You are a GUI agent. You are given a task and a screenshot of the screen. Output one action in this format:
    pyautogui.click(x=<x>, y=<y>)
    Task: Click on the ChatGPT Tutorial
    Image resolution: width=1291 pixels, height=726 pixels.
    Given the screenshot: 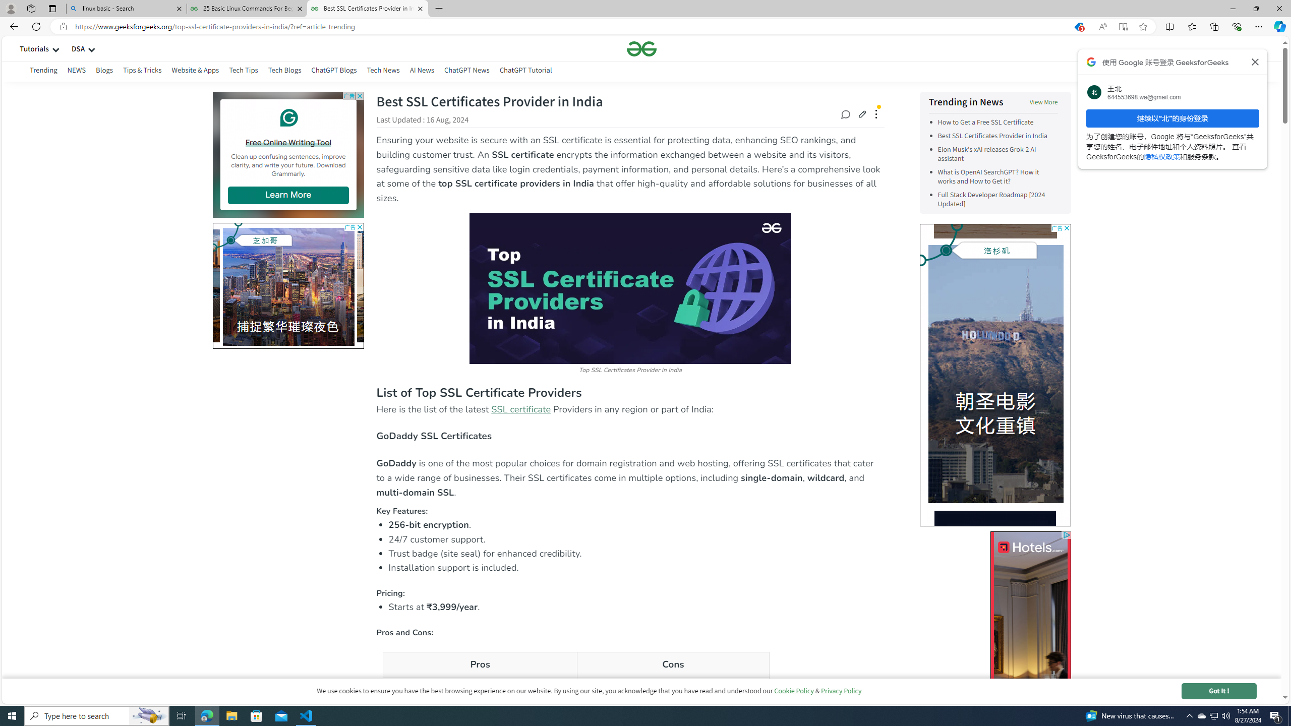 What is the action you would take?
    pyautogui.click(x=525, y=70)
    